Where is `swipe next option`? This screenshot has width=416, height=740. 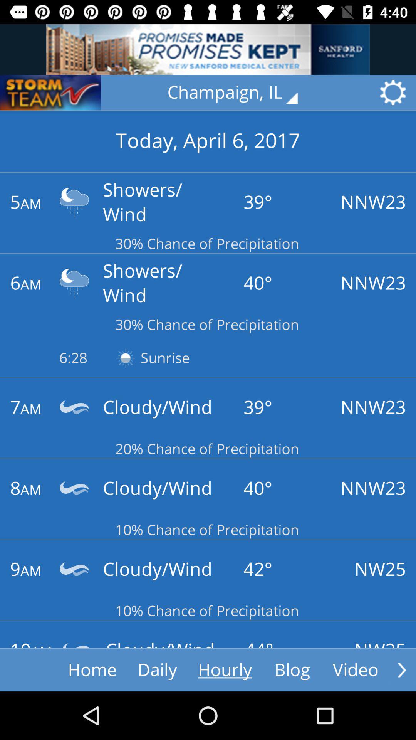 swipe next option is located at coordinates (402, 670).